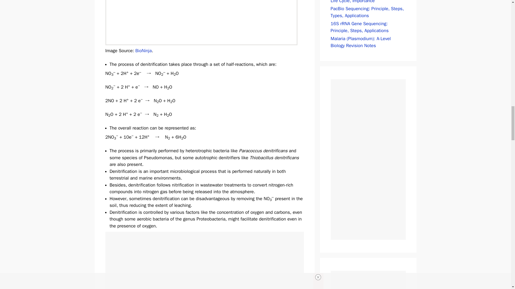 The height and width of the screenshot is (289, 515). I want to click on BioNinja, so click(144, 51).